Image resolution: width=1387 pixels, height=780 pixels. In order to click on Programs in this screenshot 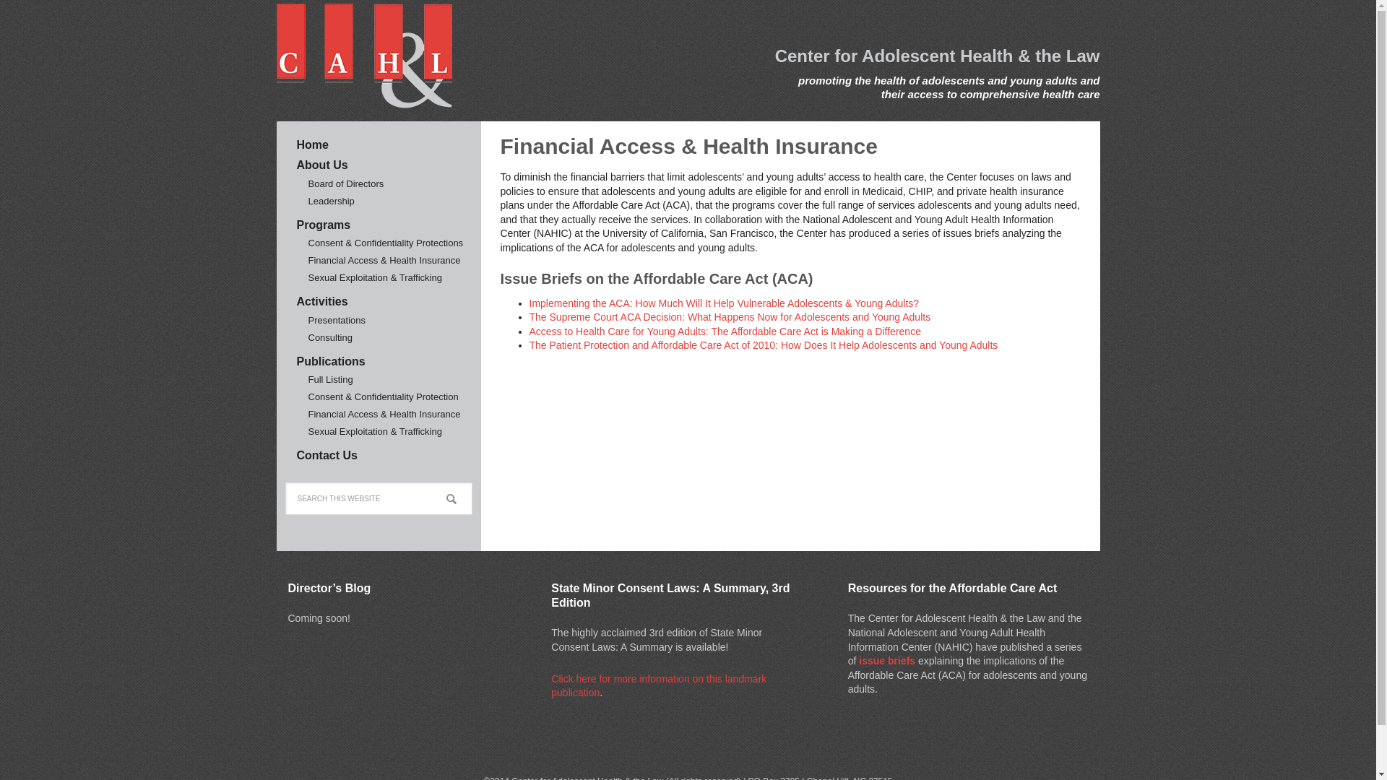, I will do `click(324, 225)`.